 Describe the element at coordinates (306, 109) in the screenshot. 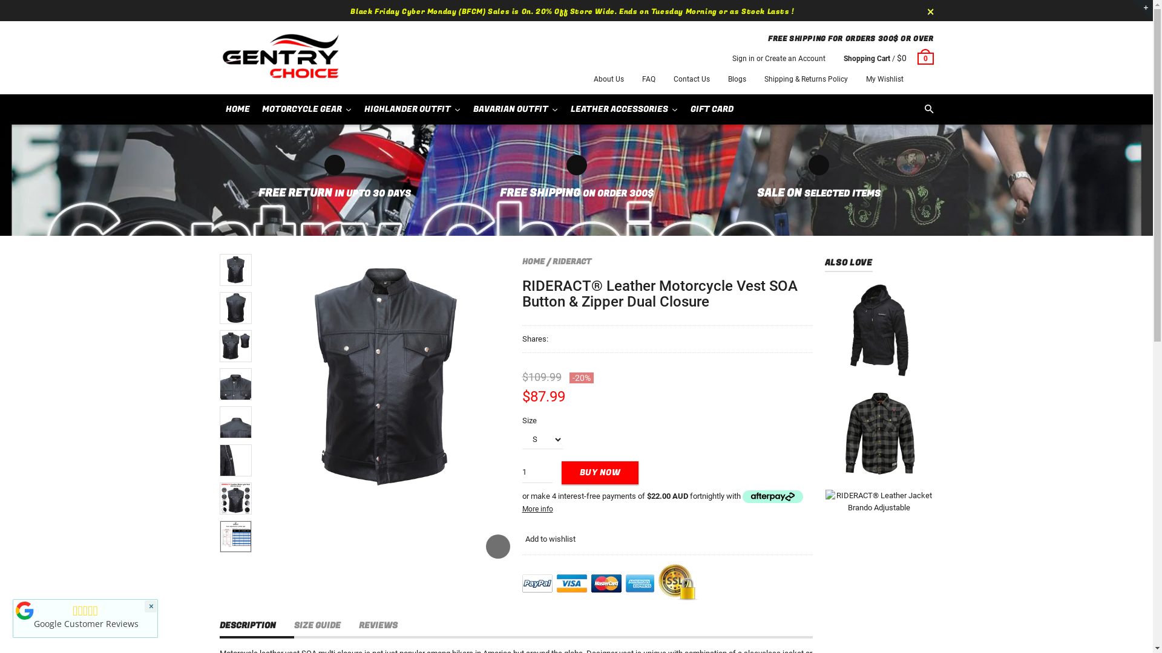

I see `MOTORCYCLE GEAR` at that location.